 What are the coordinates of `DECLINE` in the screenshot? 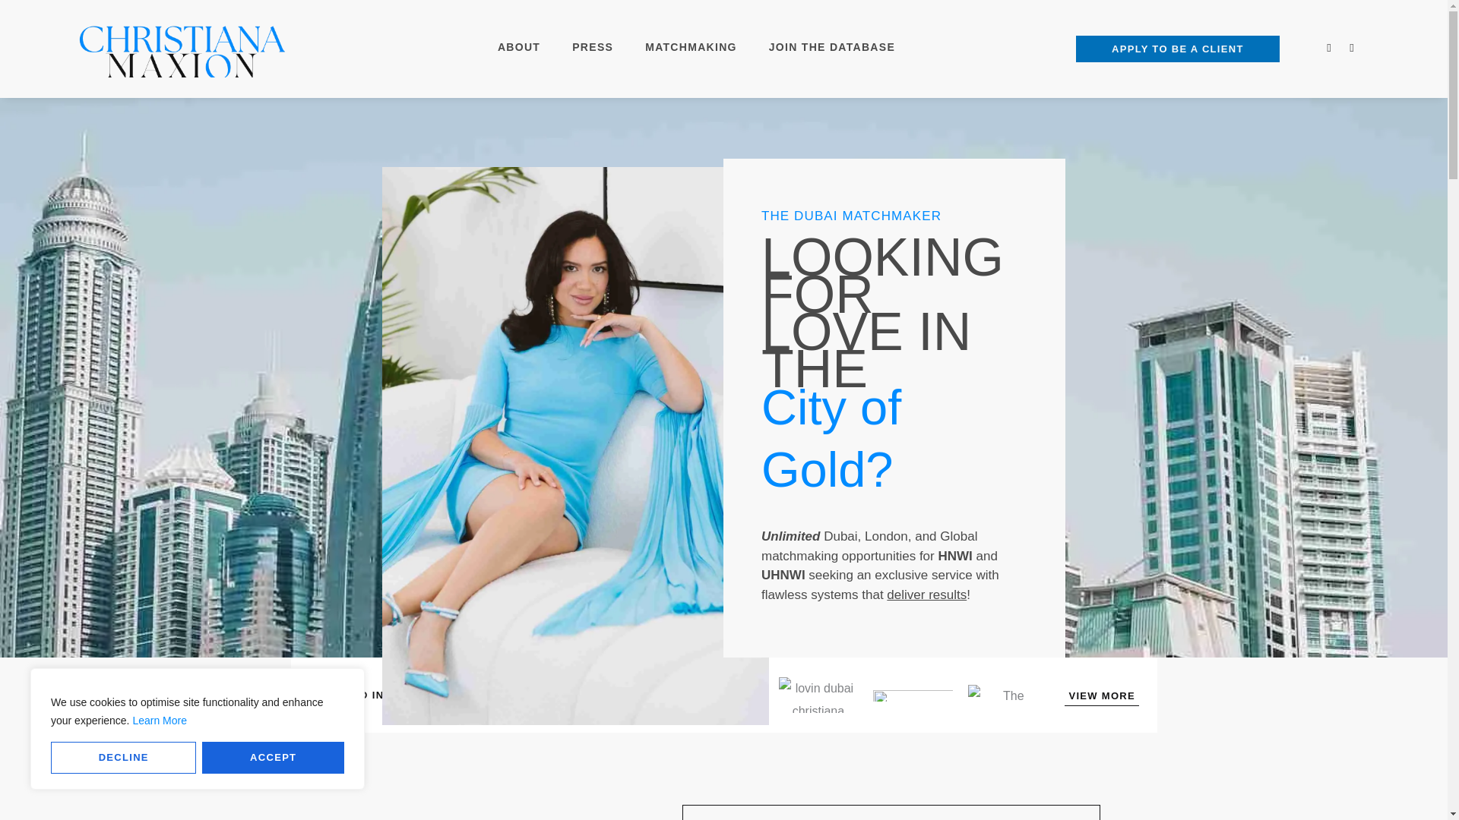 It's located at (123, 758).